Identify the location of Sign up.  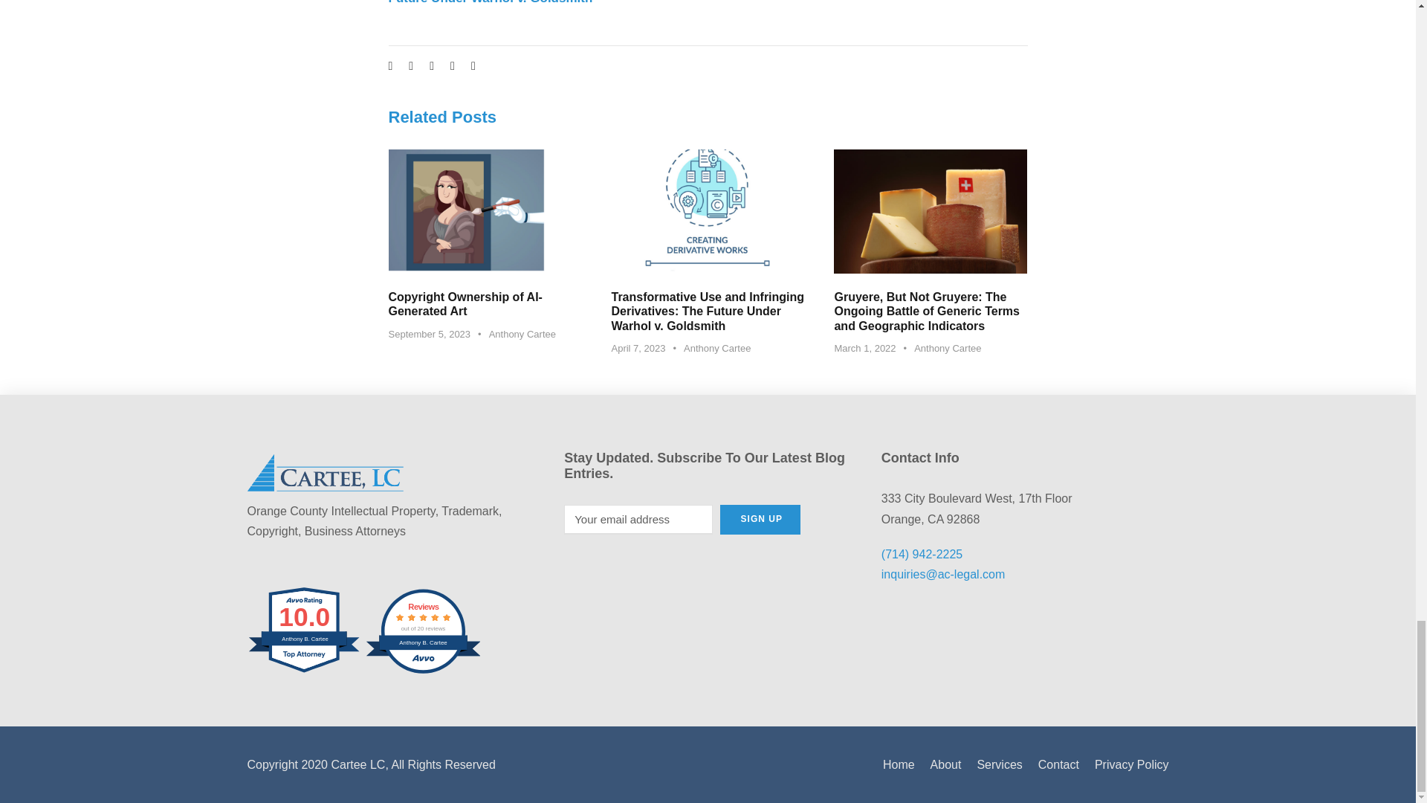
(760, 520).